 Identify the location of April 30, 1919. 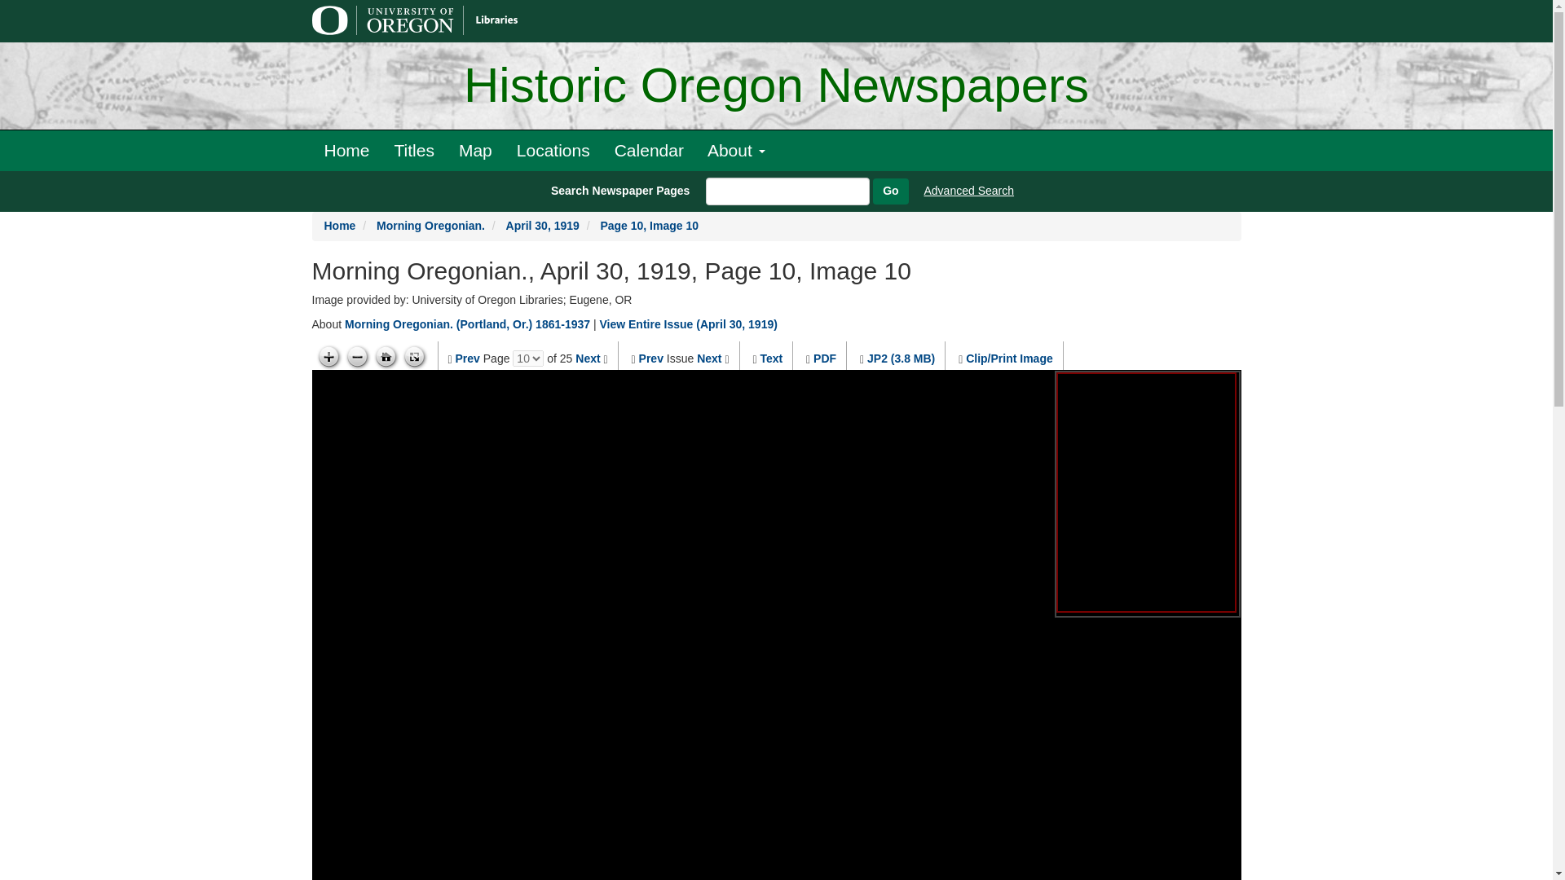
(542, 225).